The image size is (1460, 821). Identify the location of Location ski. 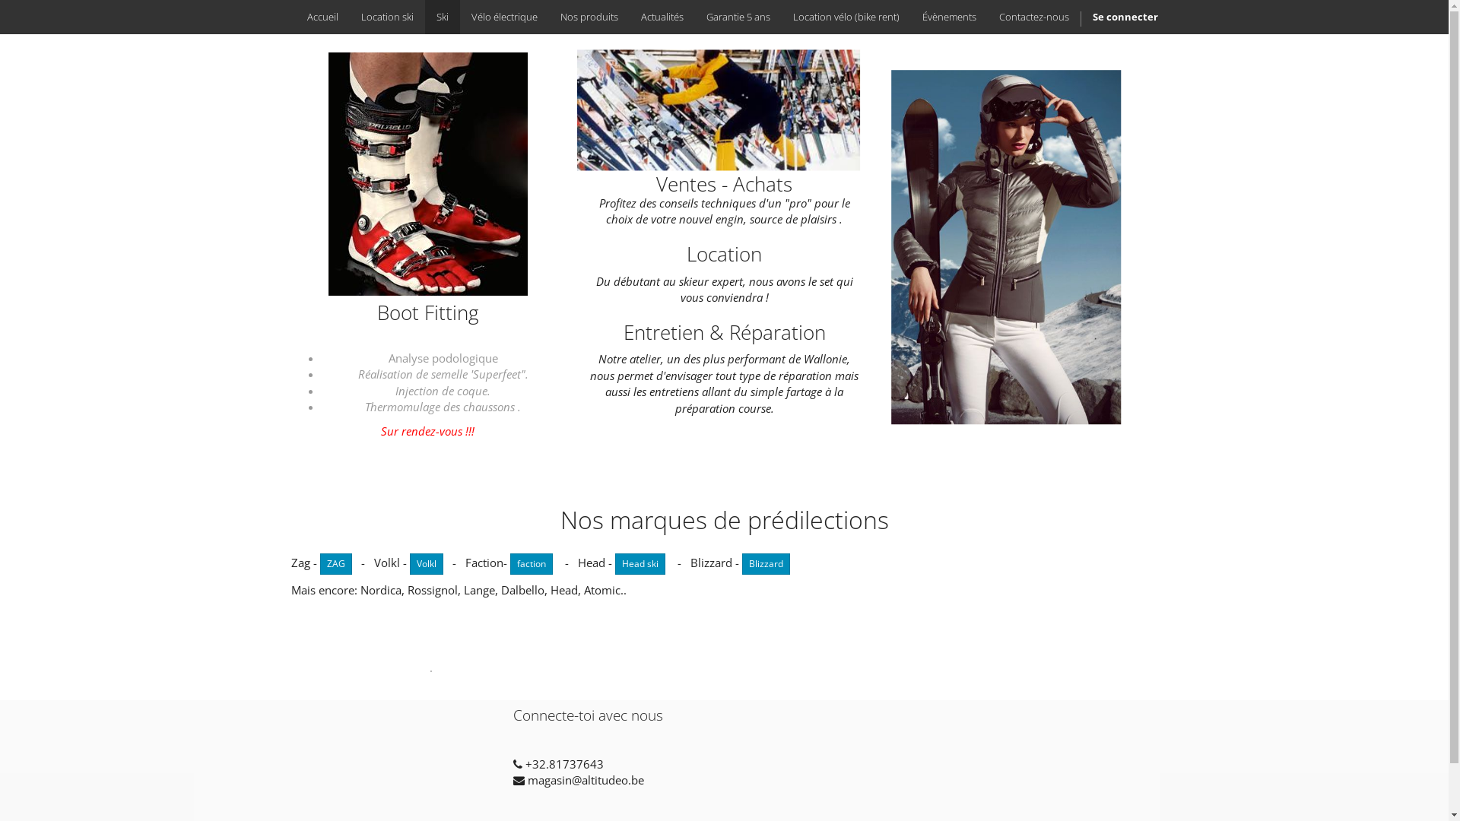
(388, 17).